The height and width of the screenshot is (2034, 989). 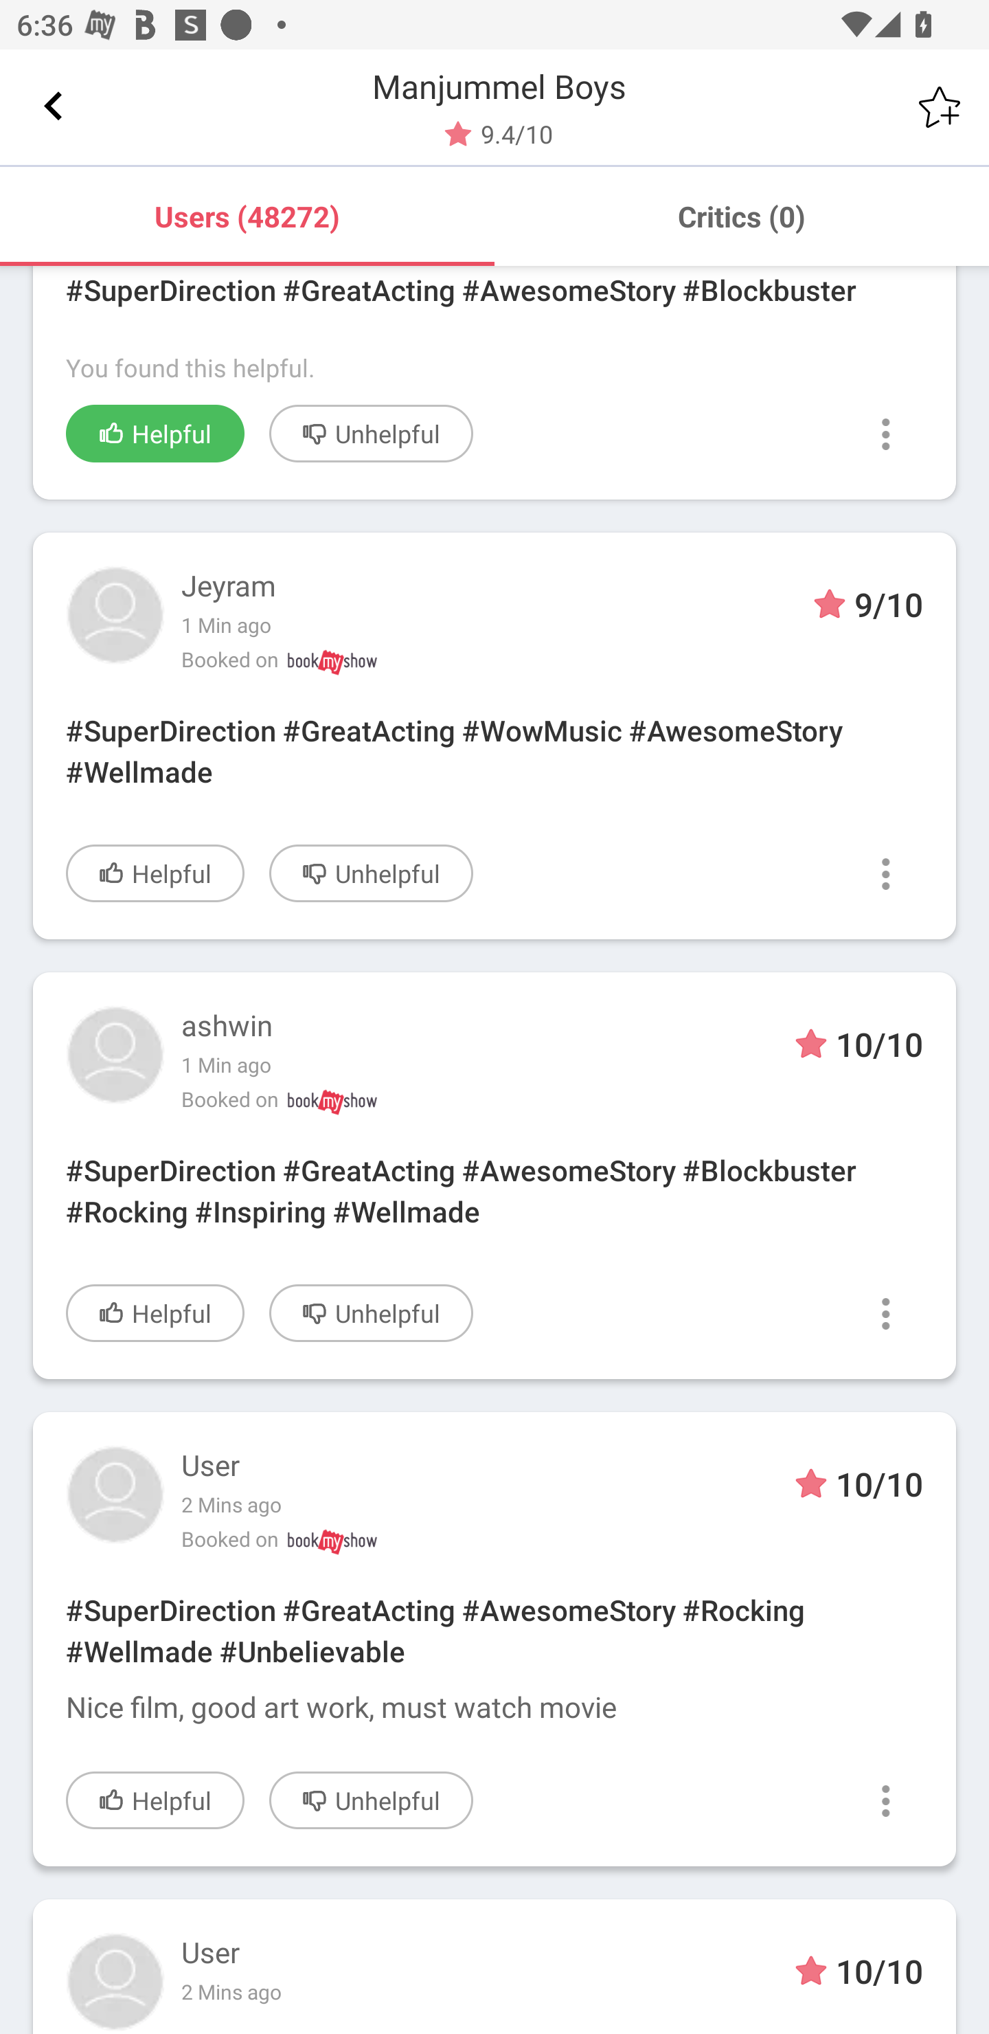 I want to click on Critics (0), so click(x=742, y=216).